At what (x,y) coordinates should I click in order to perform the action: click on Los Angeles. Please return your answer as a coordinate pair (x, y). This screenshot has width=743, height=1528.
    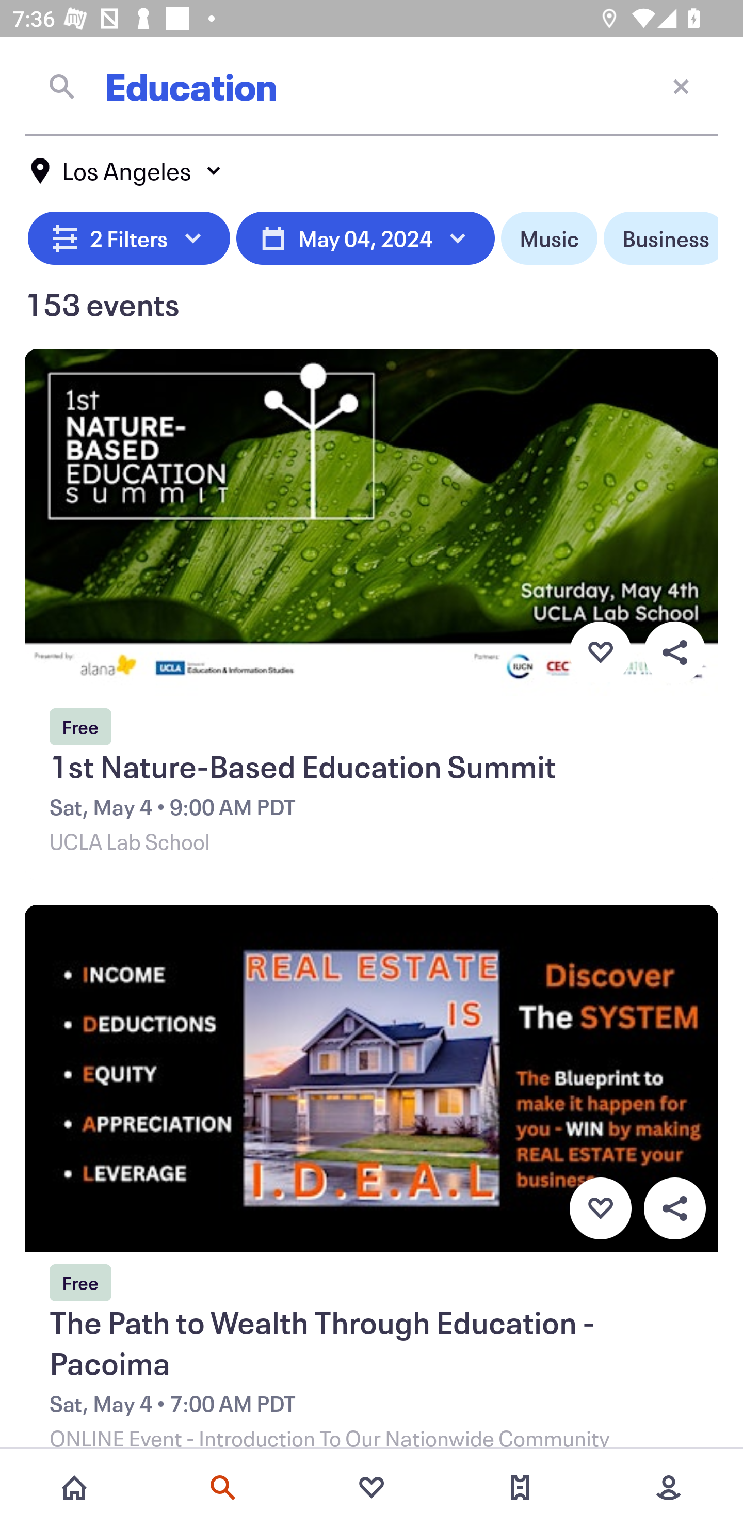
    Looking at the image, I should click on (127, 171).